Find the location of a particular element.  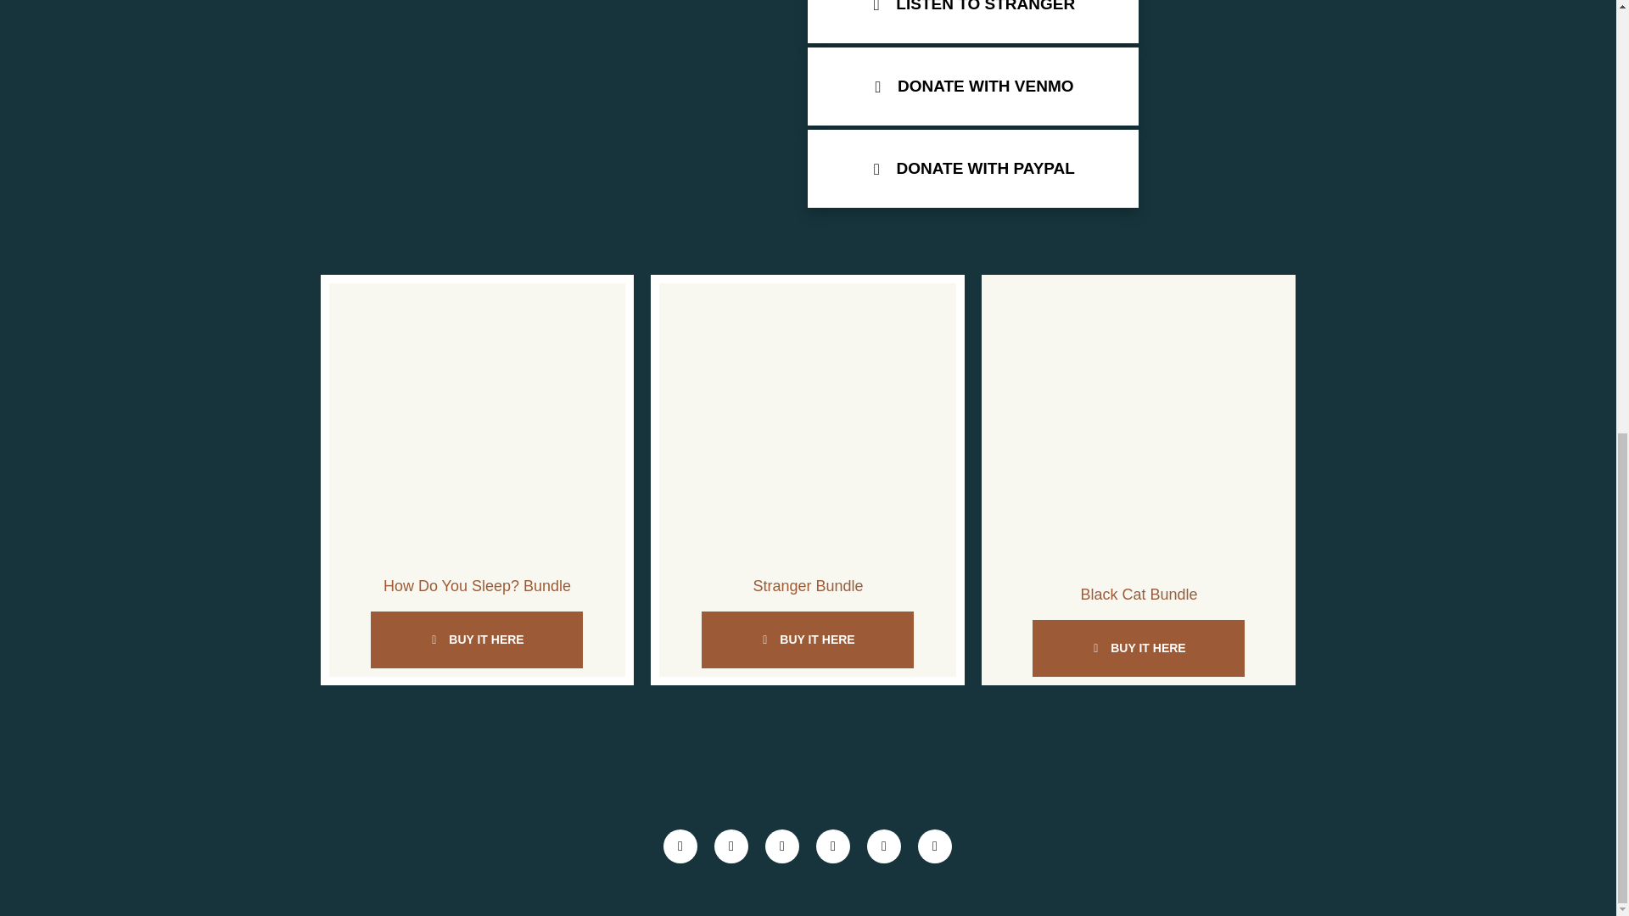

BUY IT HERE is located at coordinates (1139, 648).